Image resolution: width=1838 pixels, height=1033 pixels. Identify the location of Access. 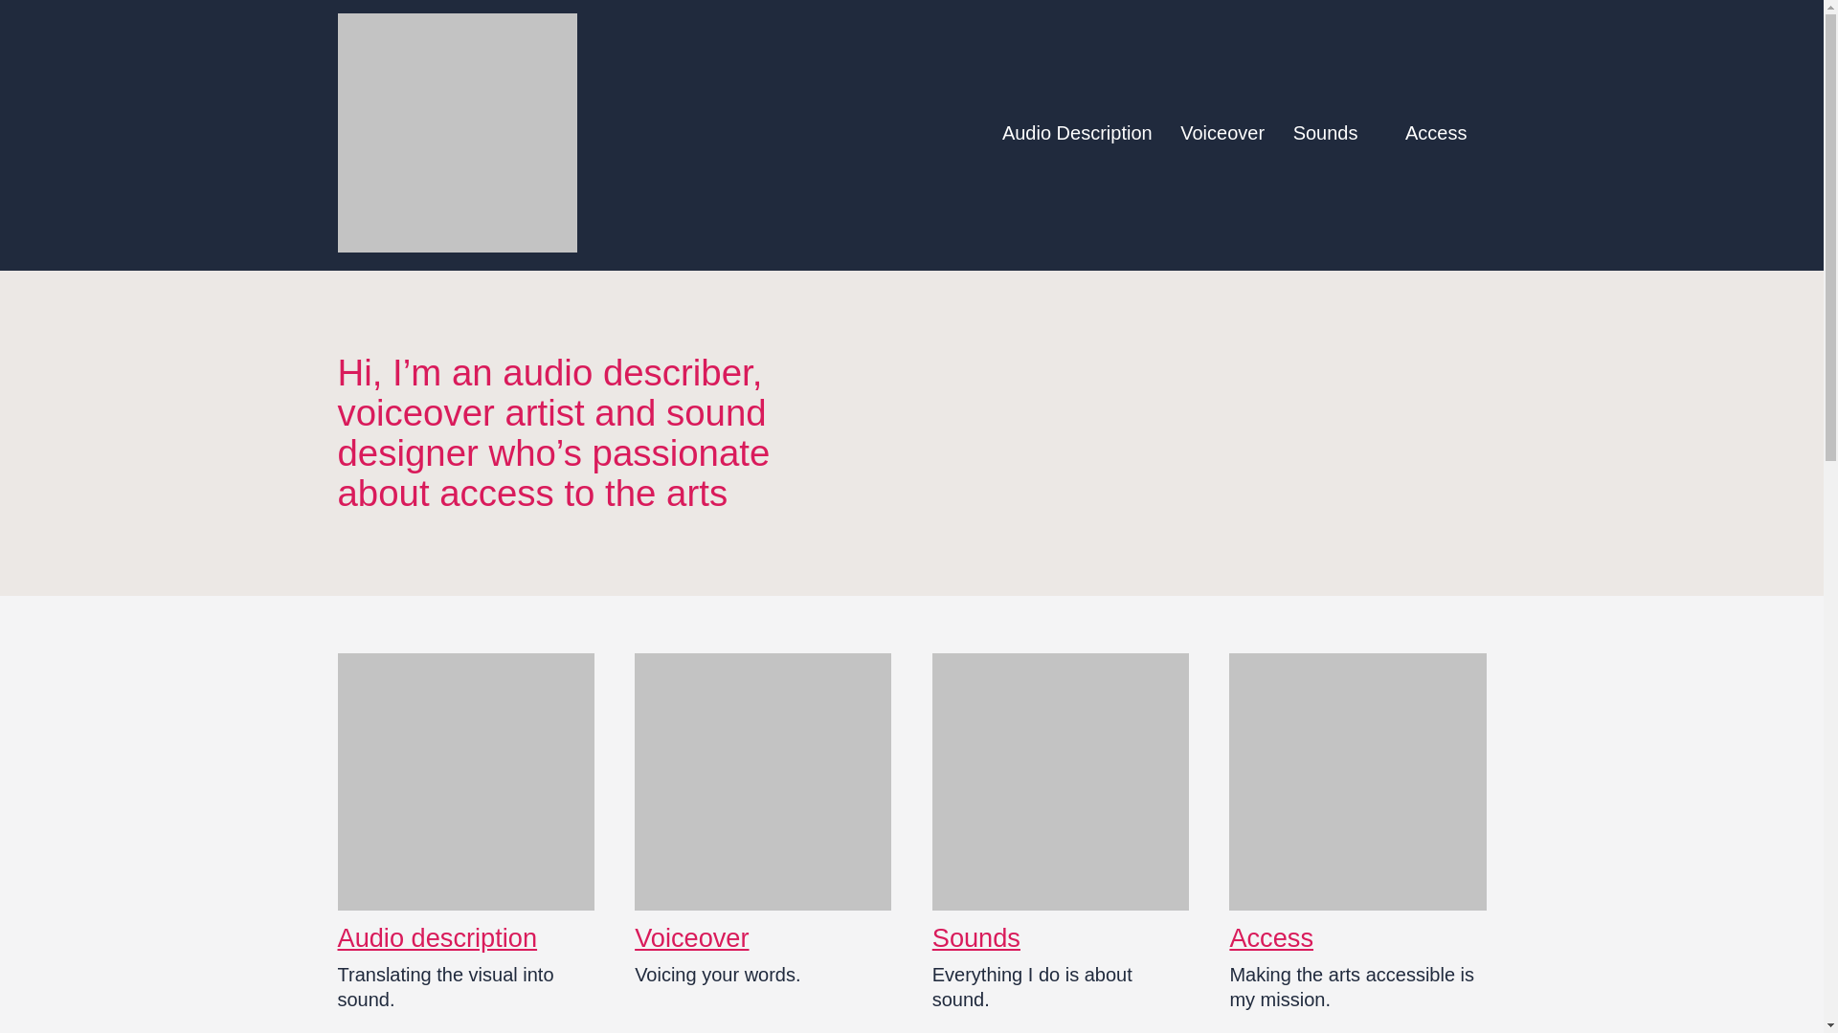
(1271, 937).